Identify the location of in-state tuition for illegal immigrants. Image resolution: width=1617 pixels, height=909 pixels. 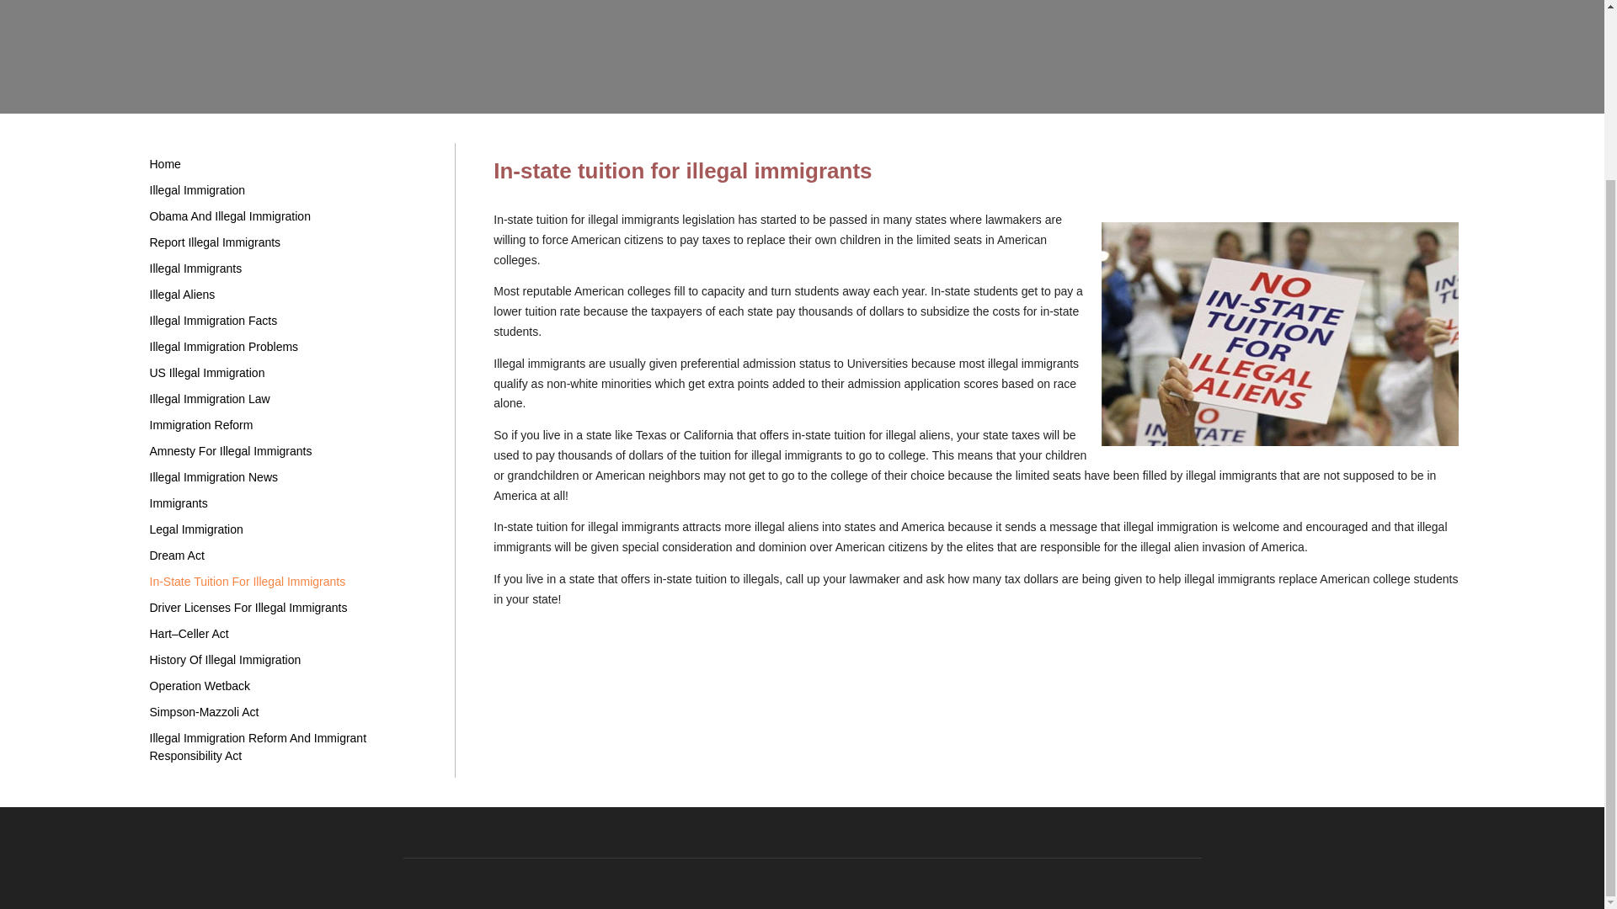
(1279, 333).